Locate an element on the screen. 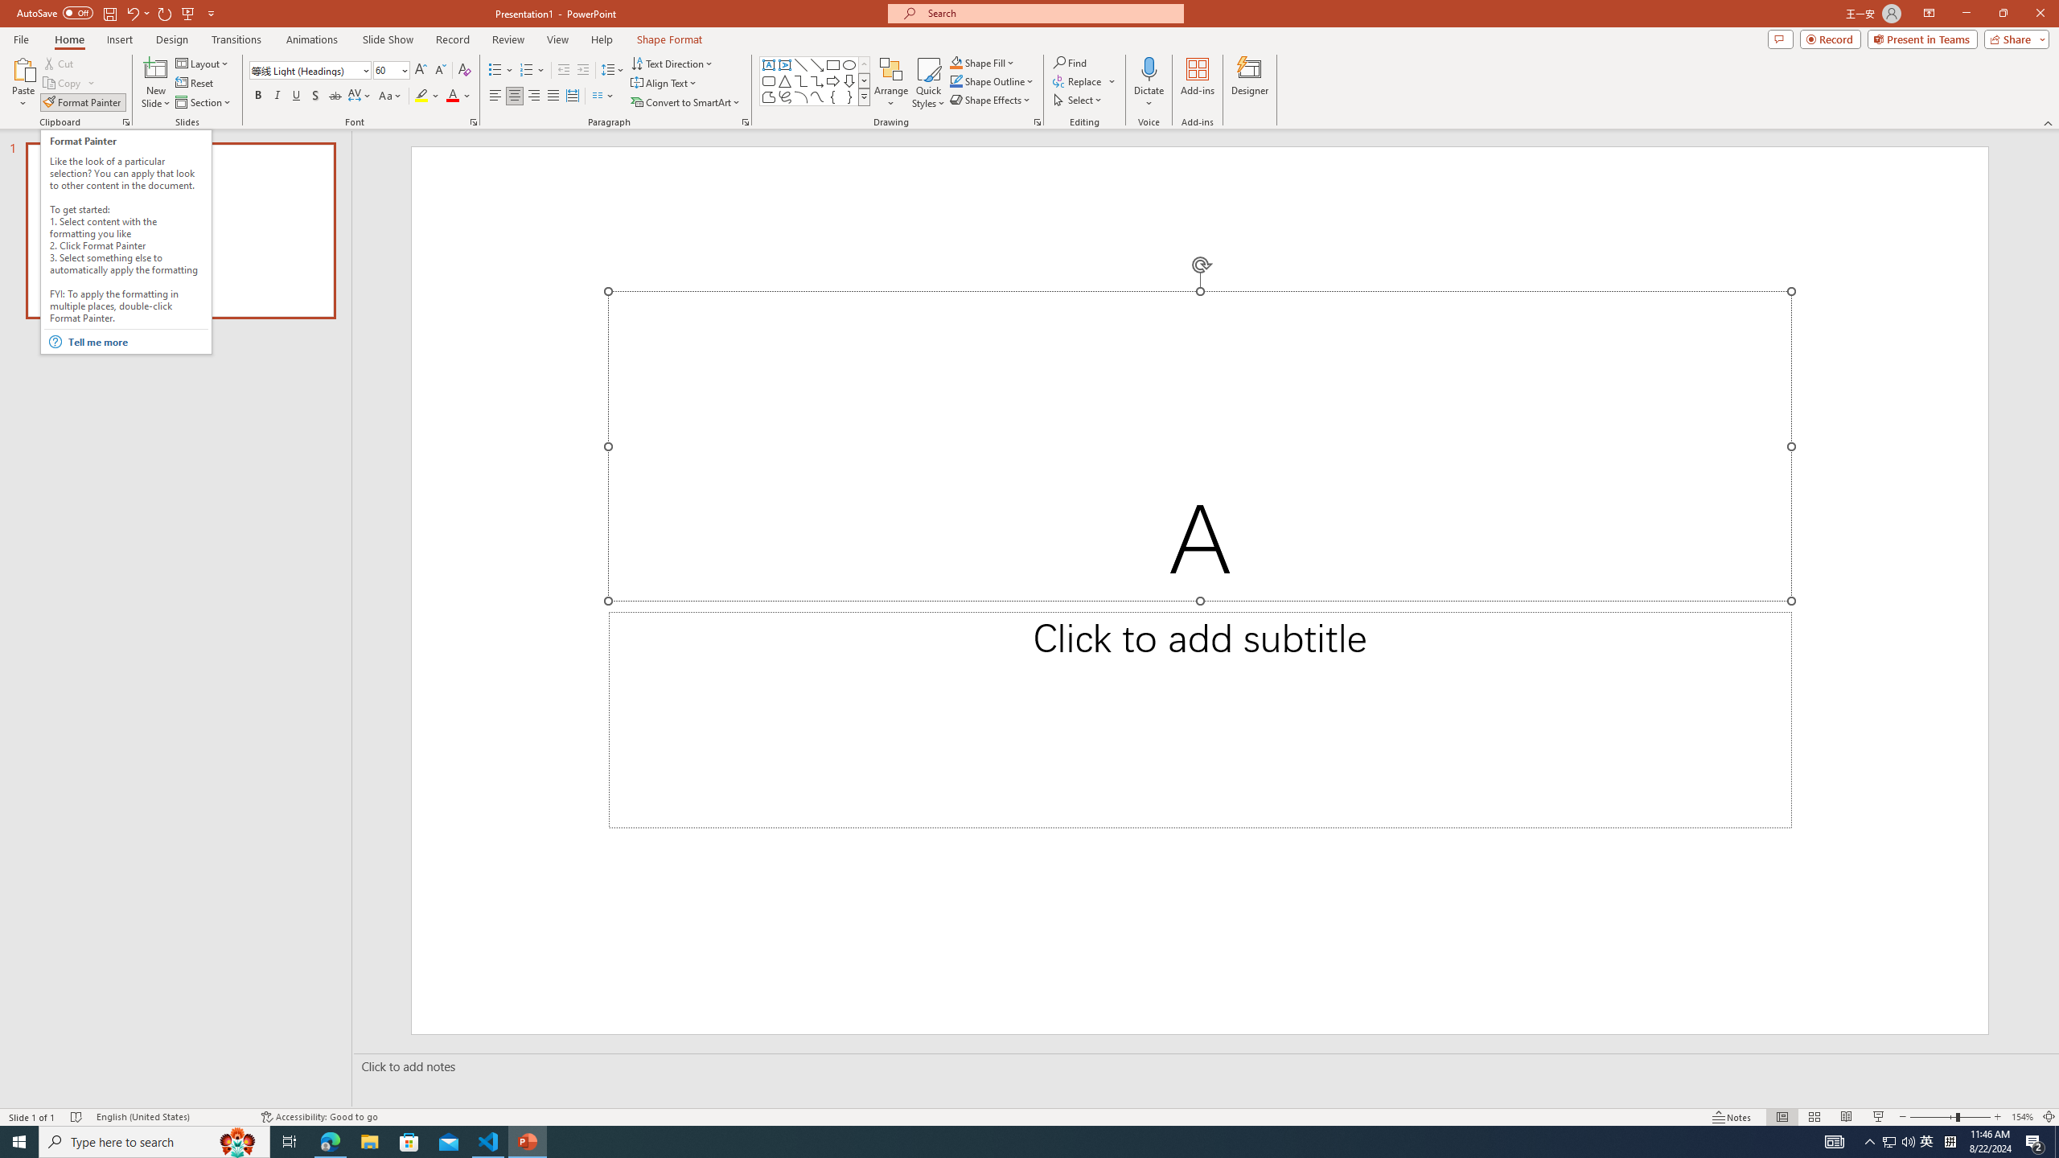 Image resolution: width=2059 pixels, height=1158 pixels. Isosceles Triangle is located at coordinates (784, 80).